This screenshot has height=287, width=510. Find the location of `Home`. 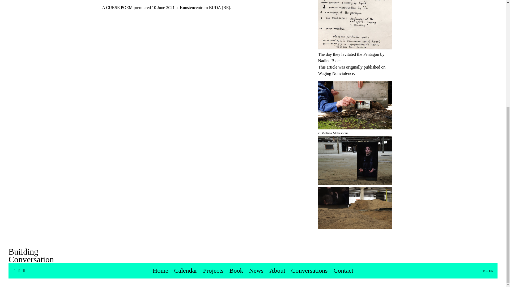

Home is located at coordinates (160, 103).